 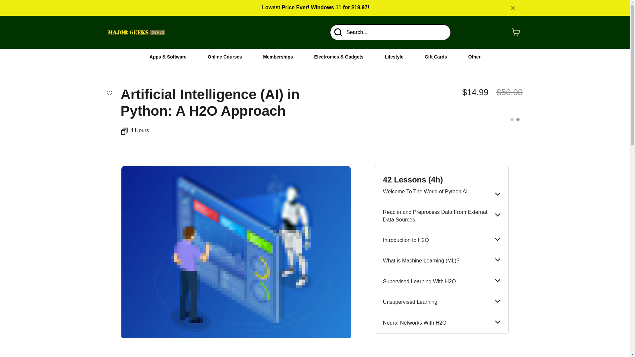 I want to click on Add to wishlist, so click(x=109, y=93).